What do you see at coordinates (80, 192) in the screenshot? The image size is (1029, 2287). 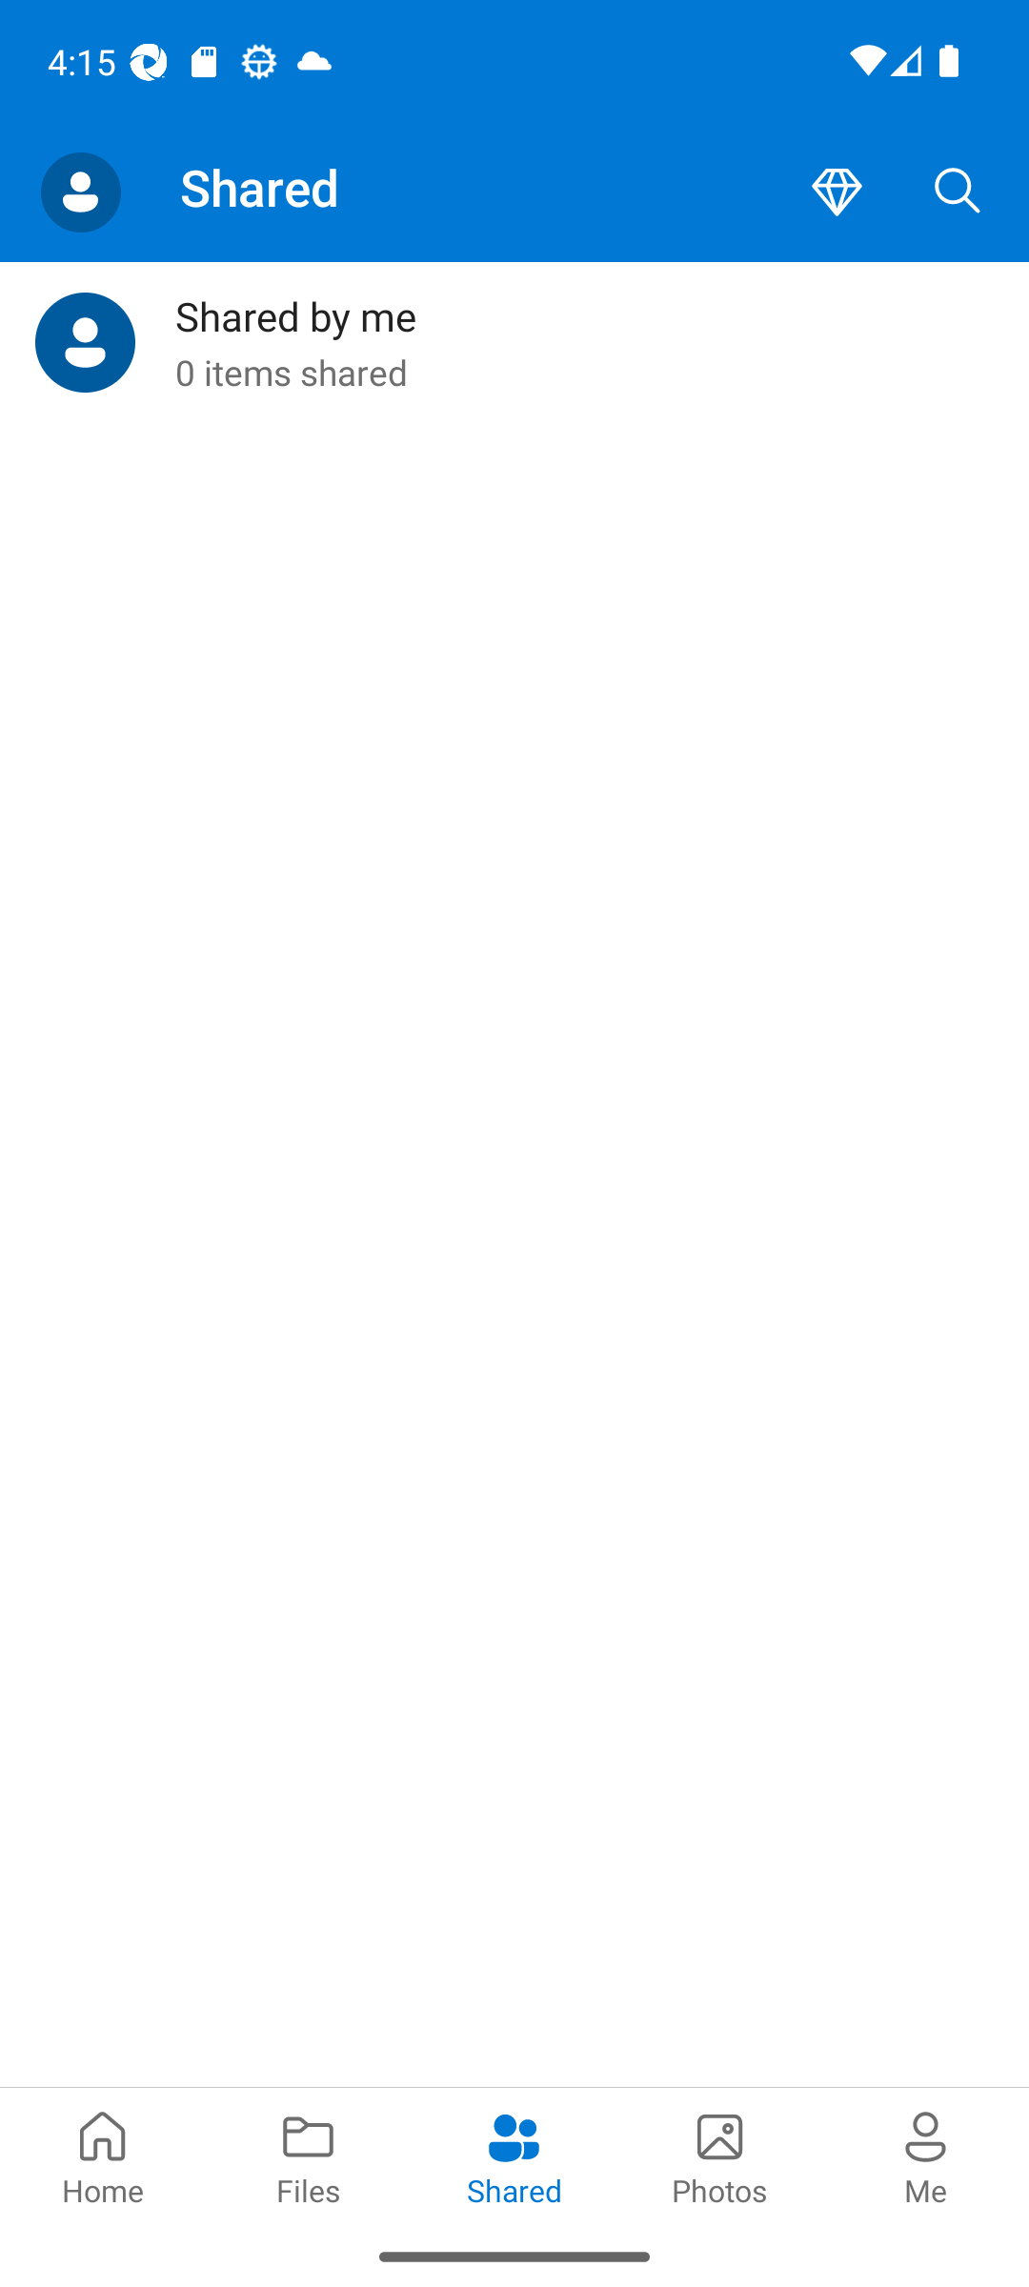 I see `Account switcher` at bounding box center [80, 192].